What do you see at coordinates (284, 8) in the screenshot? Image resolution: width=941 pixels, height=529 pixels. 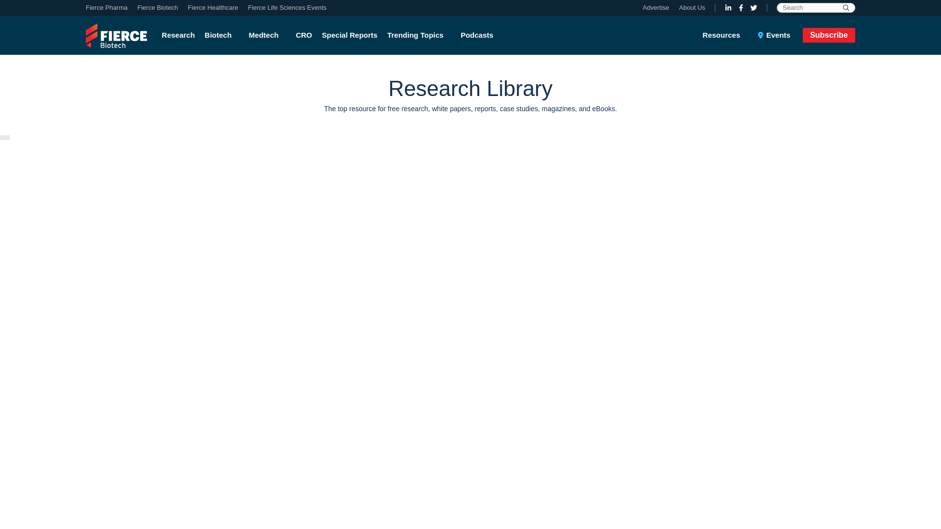 I see `Life Sciences Events` at bounding box center [284, 8].